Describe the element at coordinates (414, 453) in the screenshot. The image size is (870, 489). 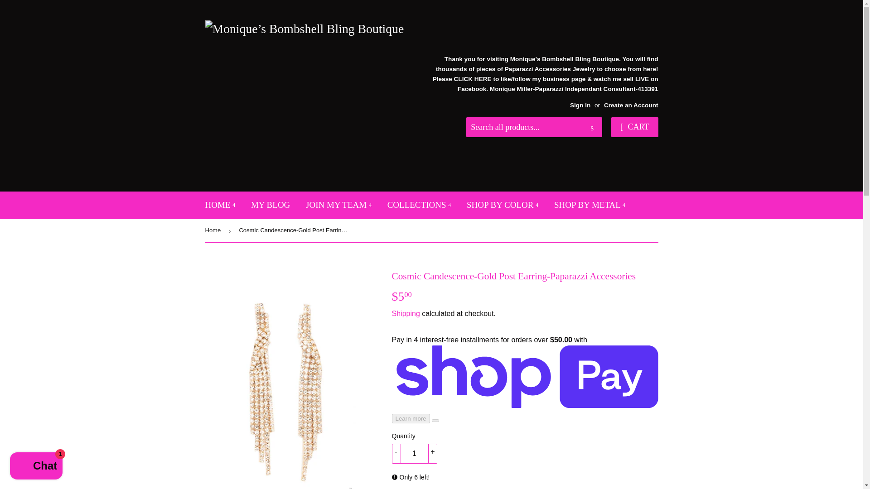
I see `1` at that location.